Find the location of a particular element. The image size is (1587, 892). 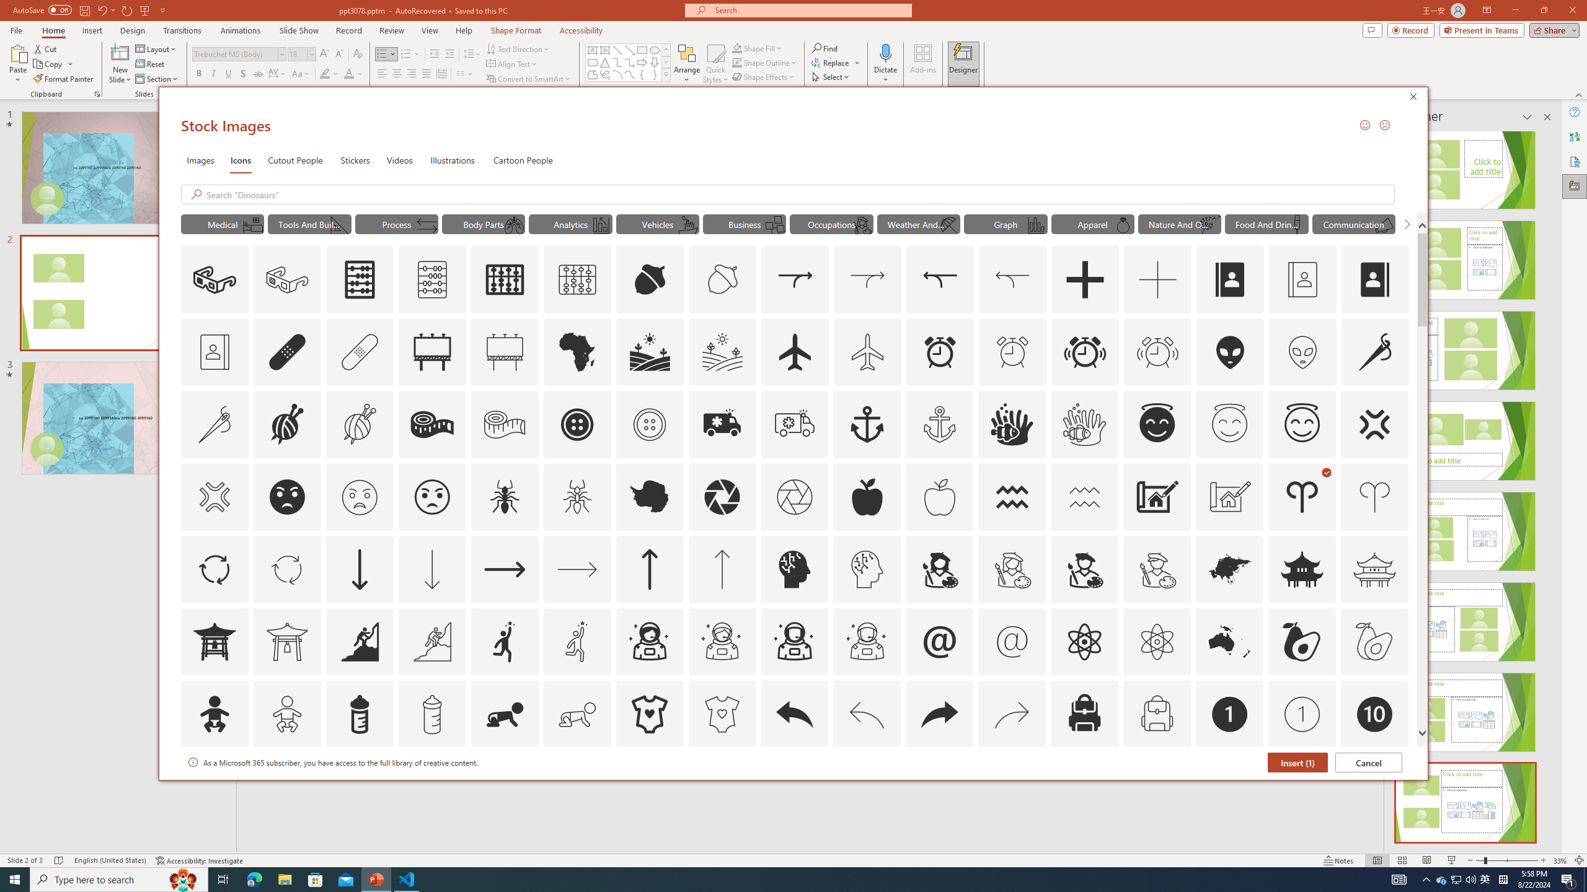

AutomationID: Icons_AstronautMale is located at coordinates (795, 641).